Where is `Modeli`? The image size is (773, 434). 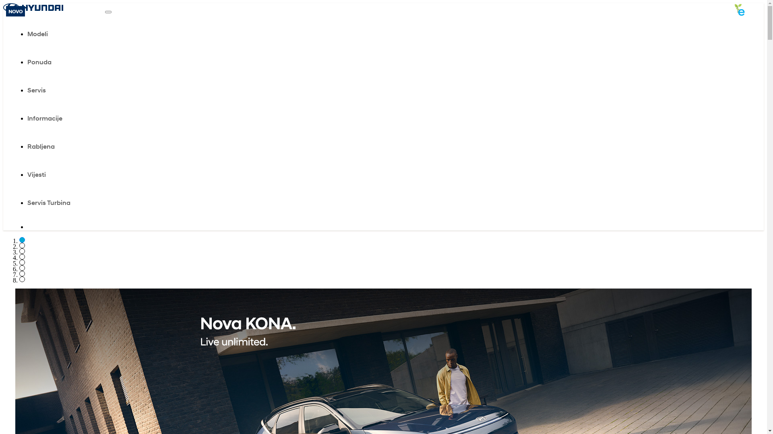 Modeli is located at coordinates (237, 34).